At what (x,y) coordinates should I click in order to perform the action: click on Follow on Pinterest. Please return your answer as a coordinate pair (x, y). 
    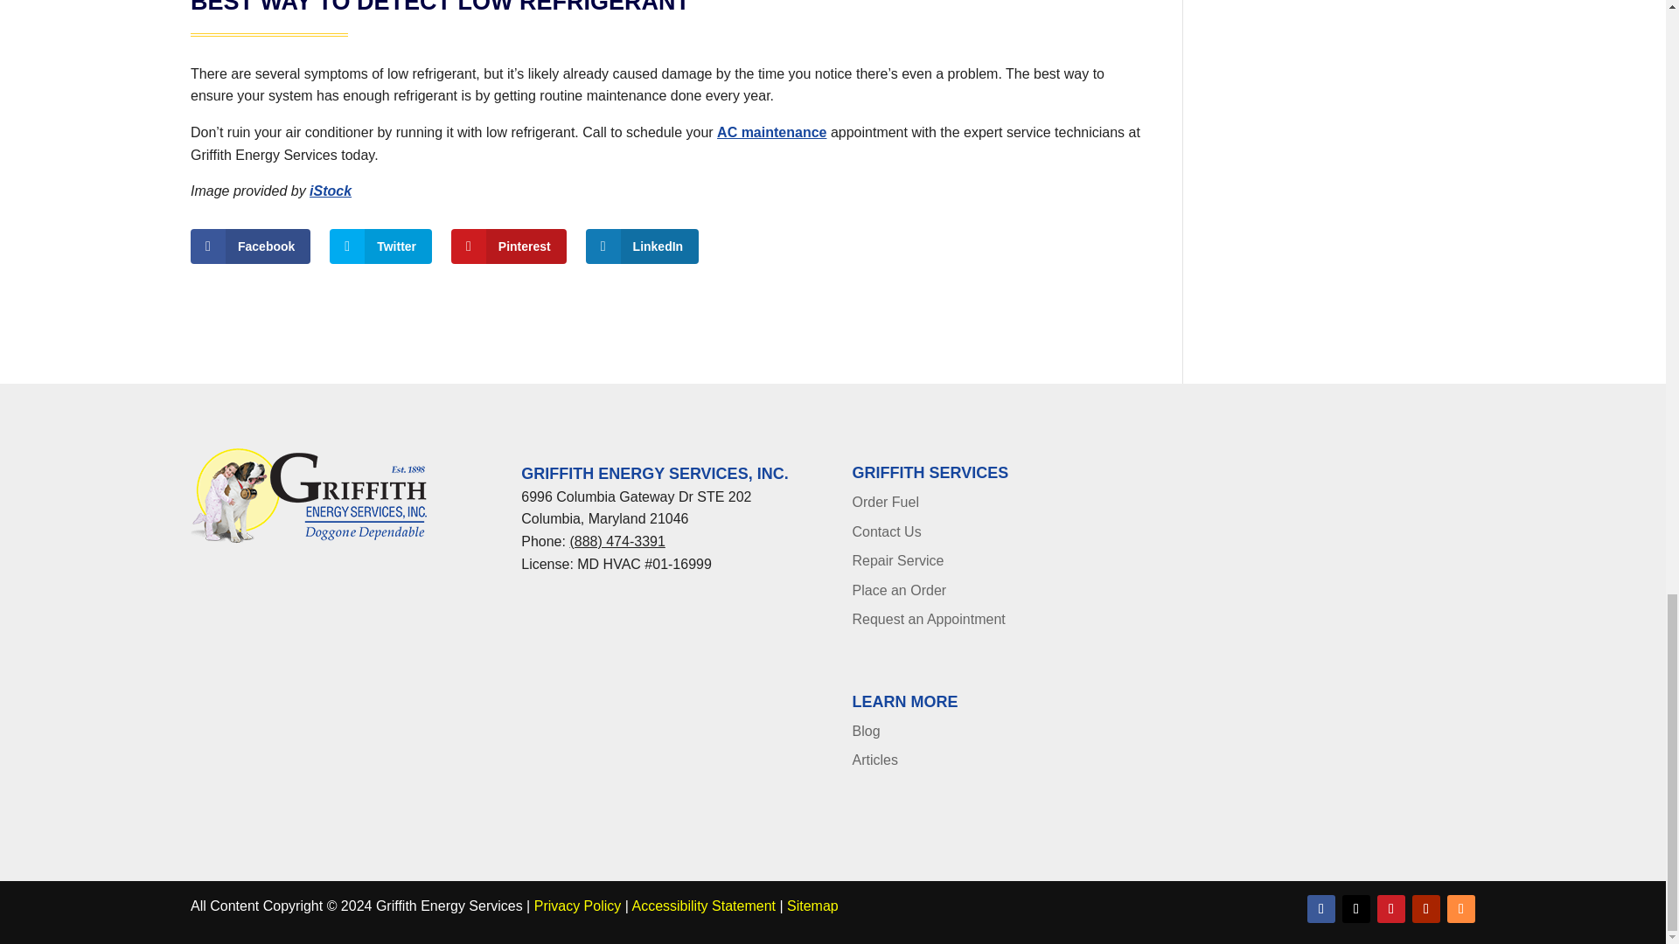
    Looking at the image, I should click on (1390, 909).